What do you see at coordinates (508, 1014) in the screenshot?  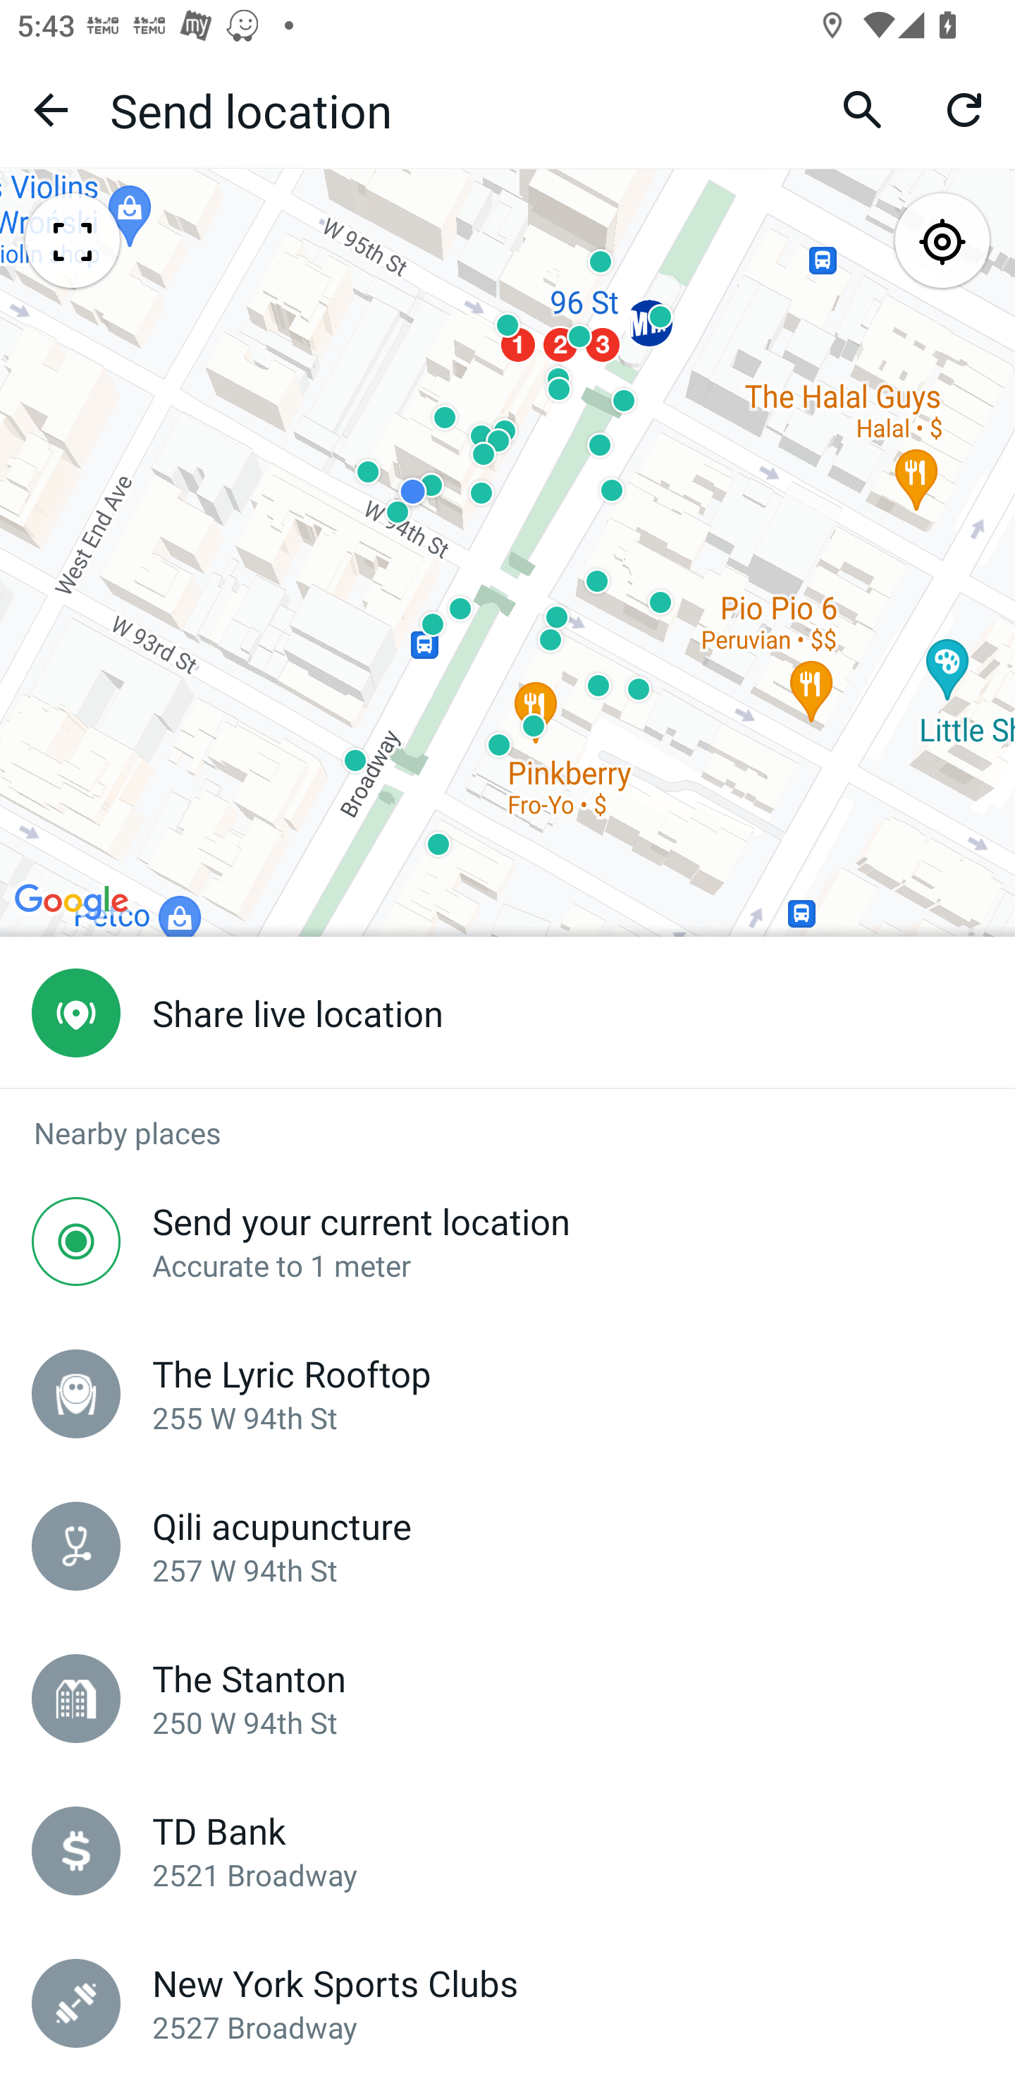 I see `Share live location` at bounding box center [508, 1014].